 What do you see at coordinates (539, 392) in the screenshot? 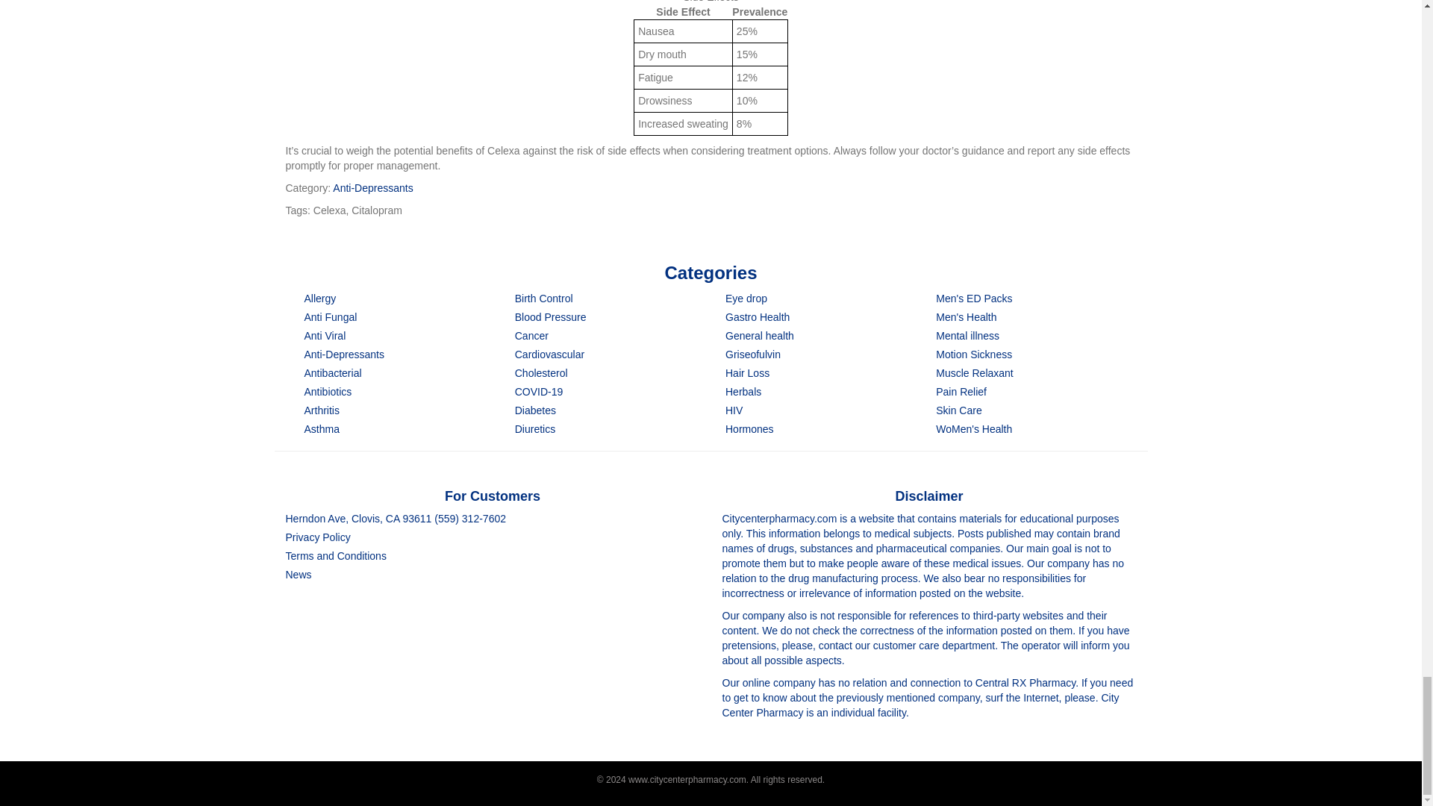
I see `COVID-19` at bounding box center [539, 392].